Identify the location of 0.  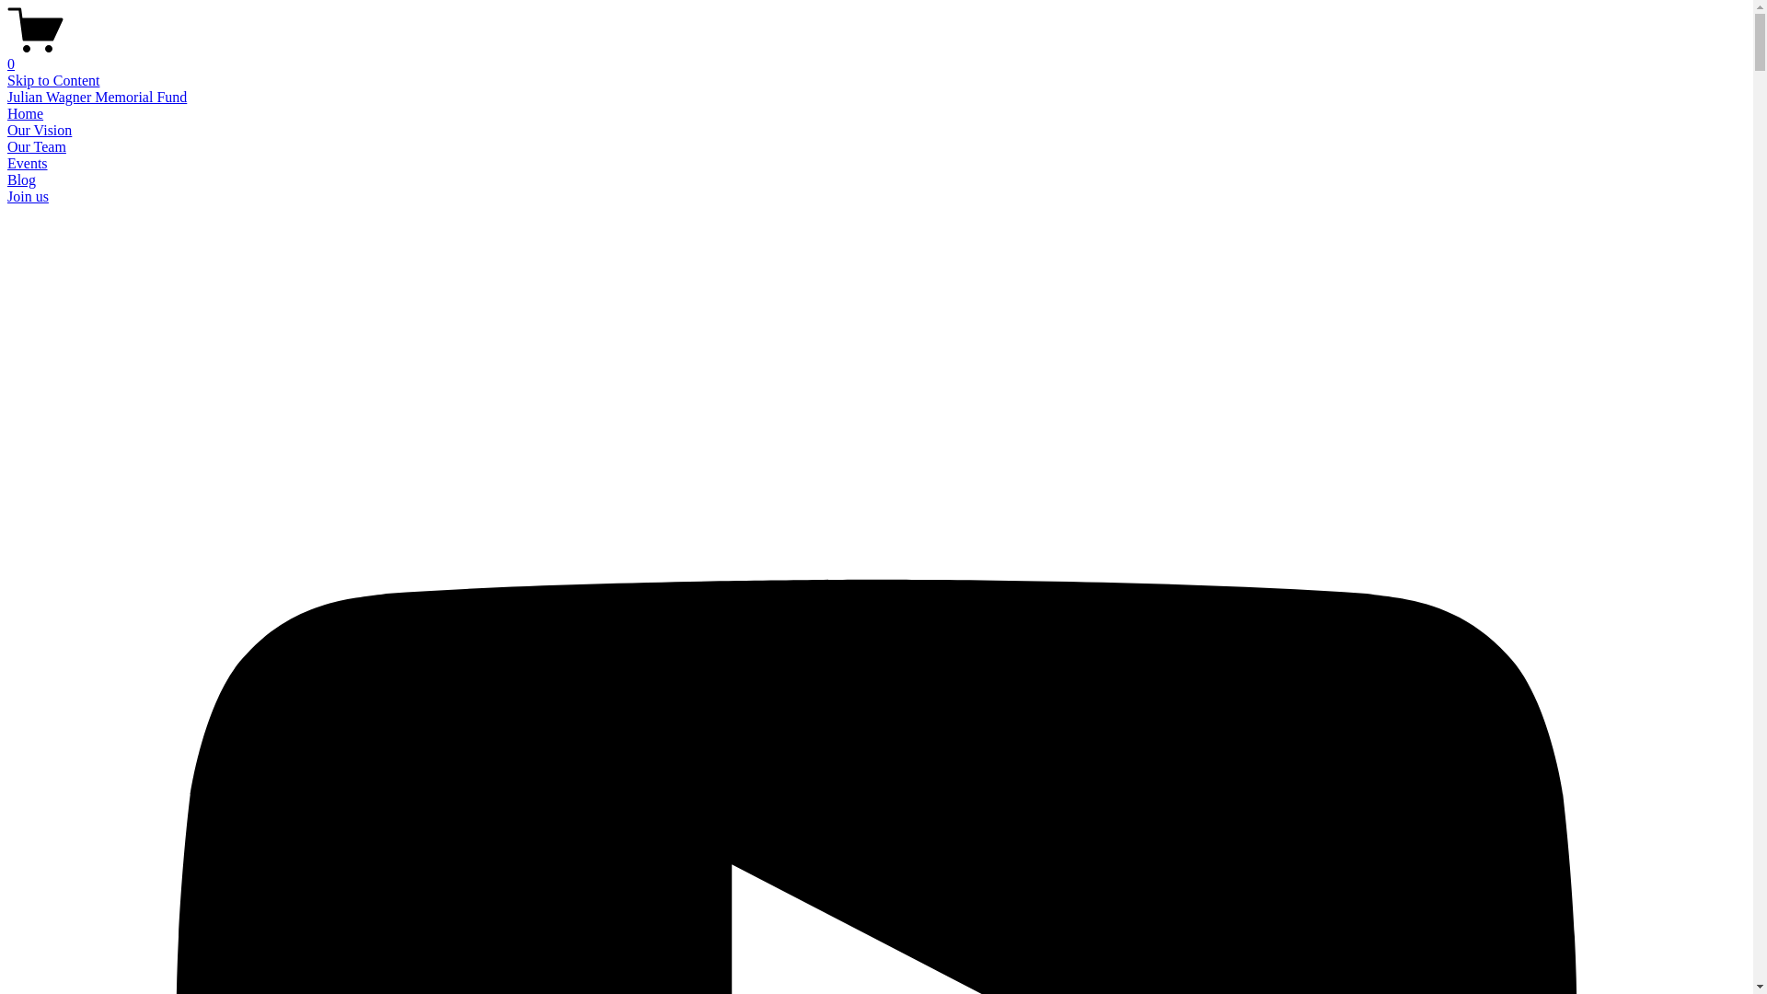
(876, 56).